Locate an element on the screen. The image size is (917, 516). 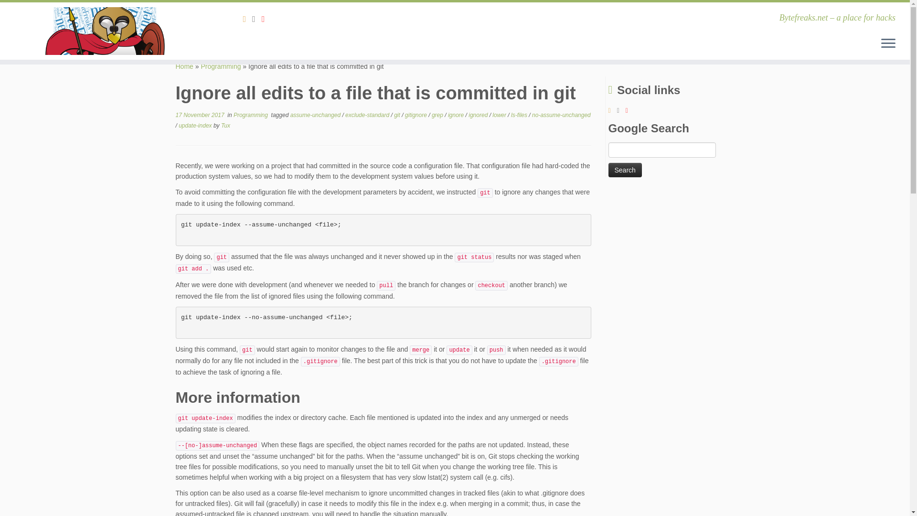
Bytefreaks.net is located at coordinates (184, 66).